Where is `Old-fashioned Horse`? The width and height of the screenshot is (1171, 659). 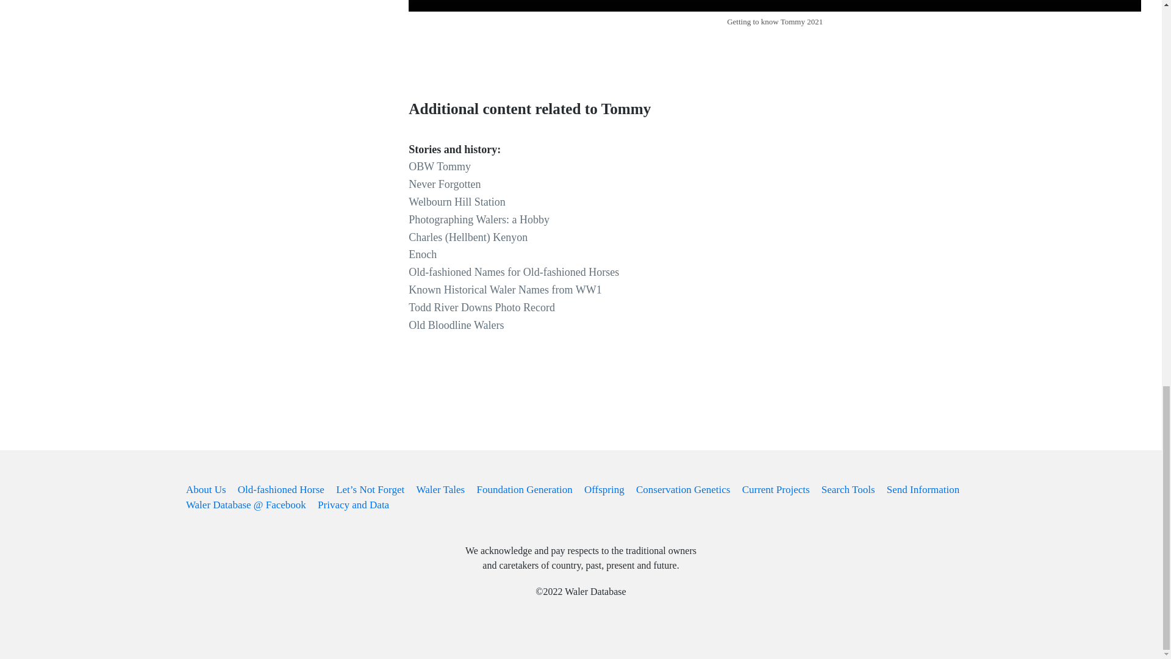 Old-fashioned Horse is located at coordinates (281, 489).